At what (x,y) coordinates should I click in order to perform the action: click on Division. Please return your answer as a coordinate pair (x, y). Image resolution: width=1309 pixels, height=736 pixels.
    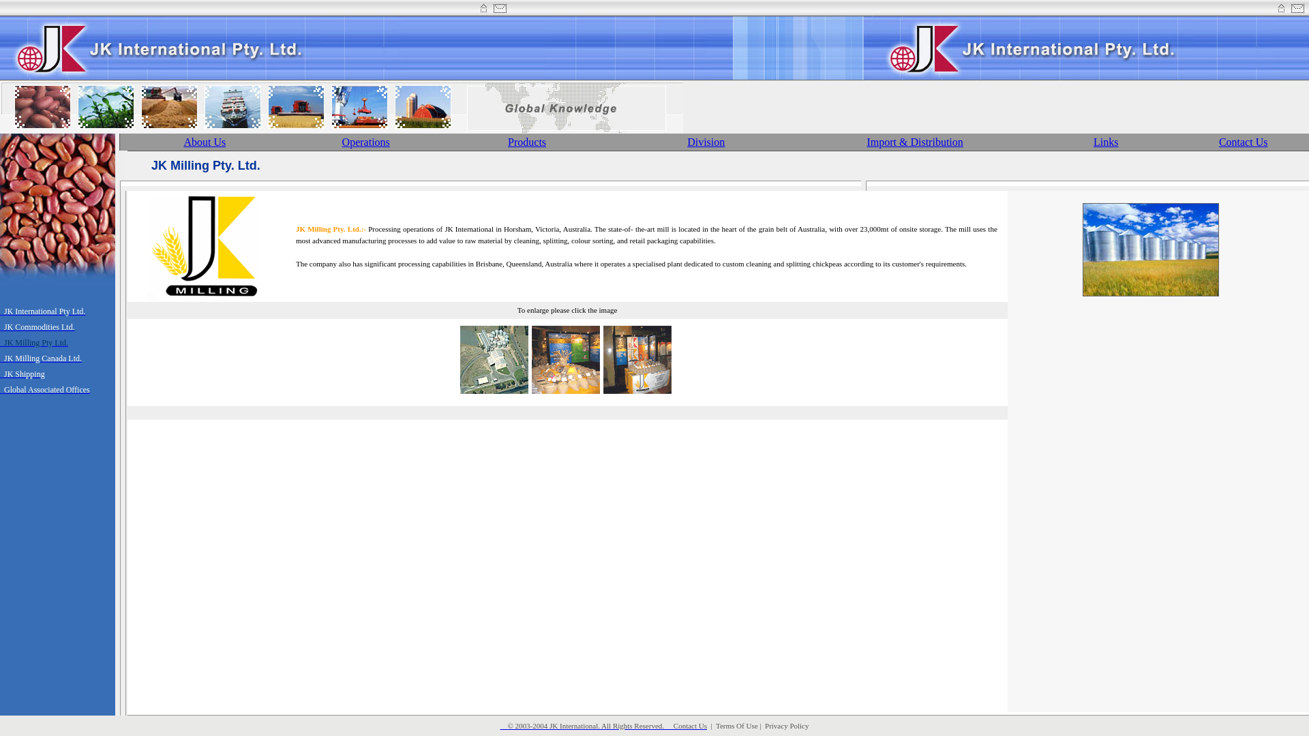
    Looking at the image, I should click on (706, 142).